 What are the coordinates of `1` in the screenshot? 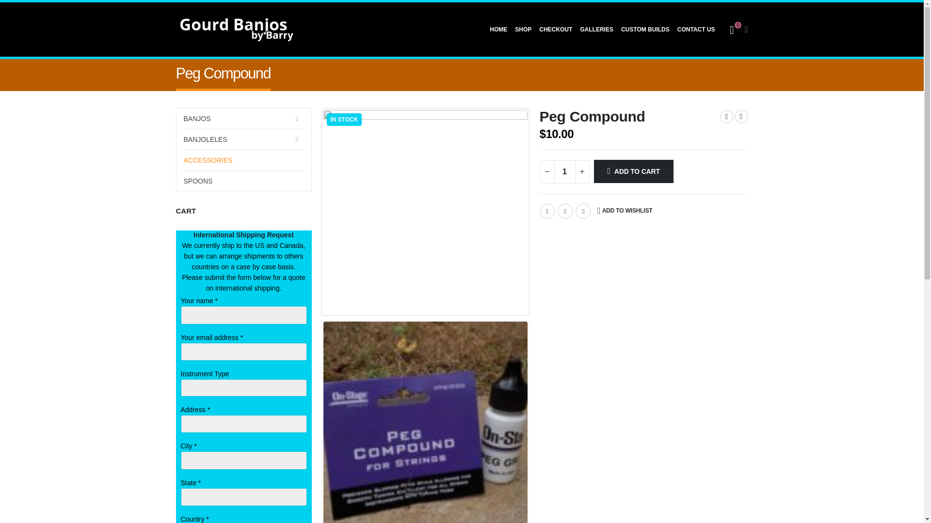 It's located at (564, 171).